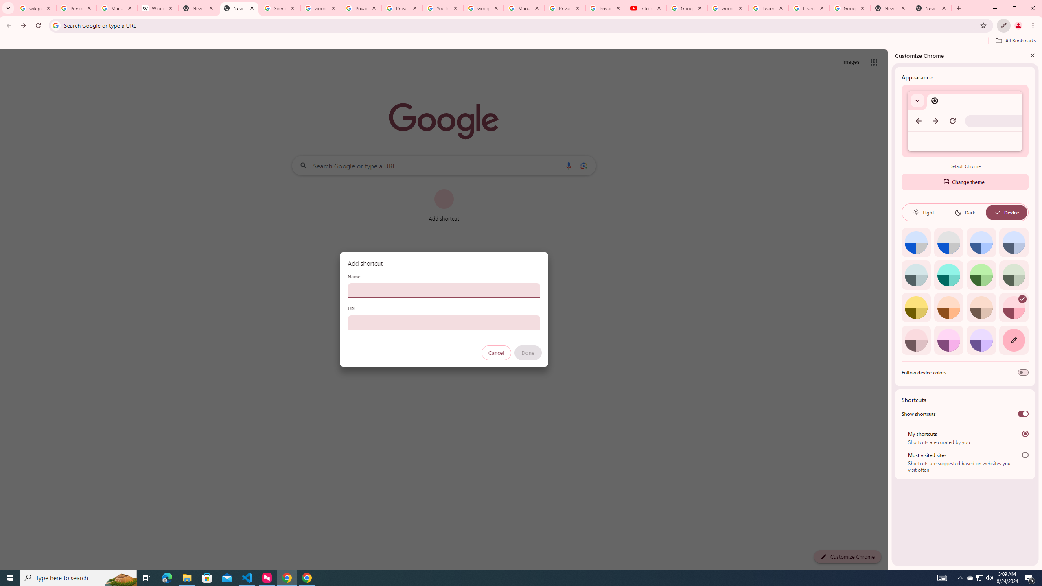 The width and height of the screenshot is (1042, 586). I want to click on Introduction | Google Privacy Policy - YouTube, so click(646, 8).